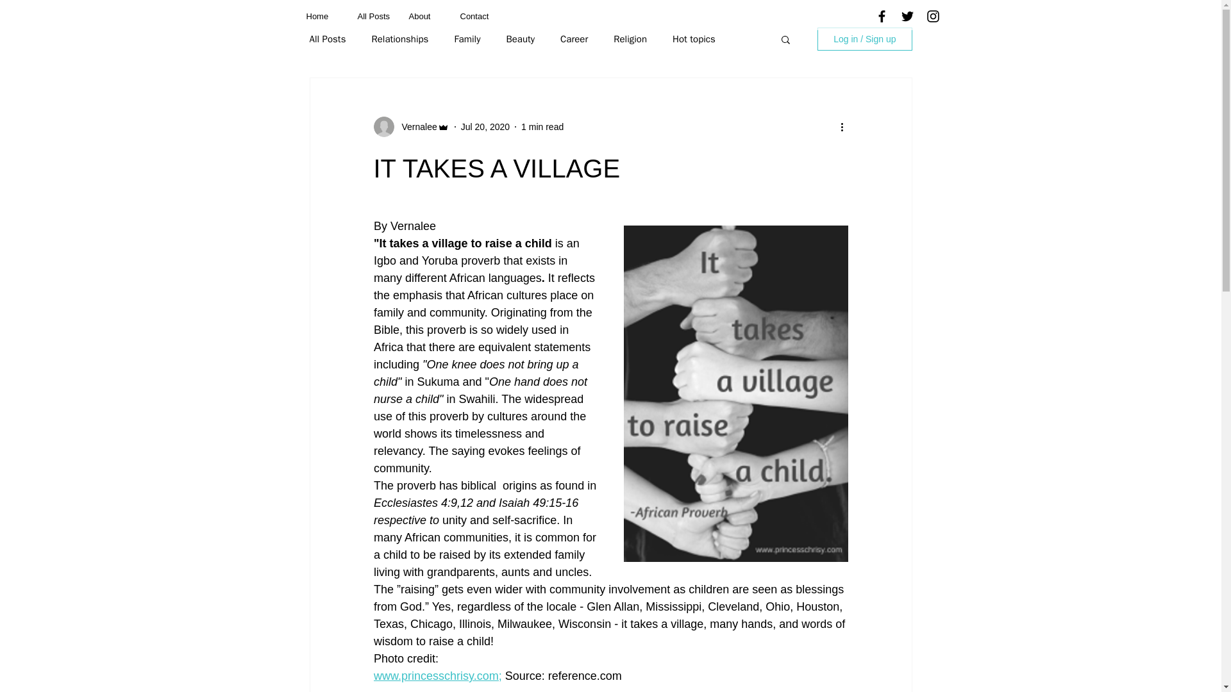 This screenshot has height=692, width=1231. What do you see at coordinates (574, 39) in the screenshot?
I see `Career` at bounding box center [574, 39].